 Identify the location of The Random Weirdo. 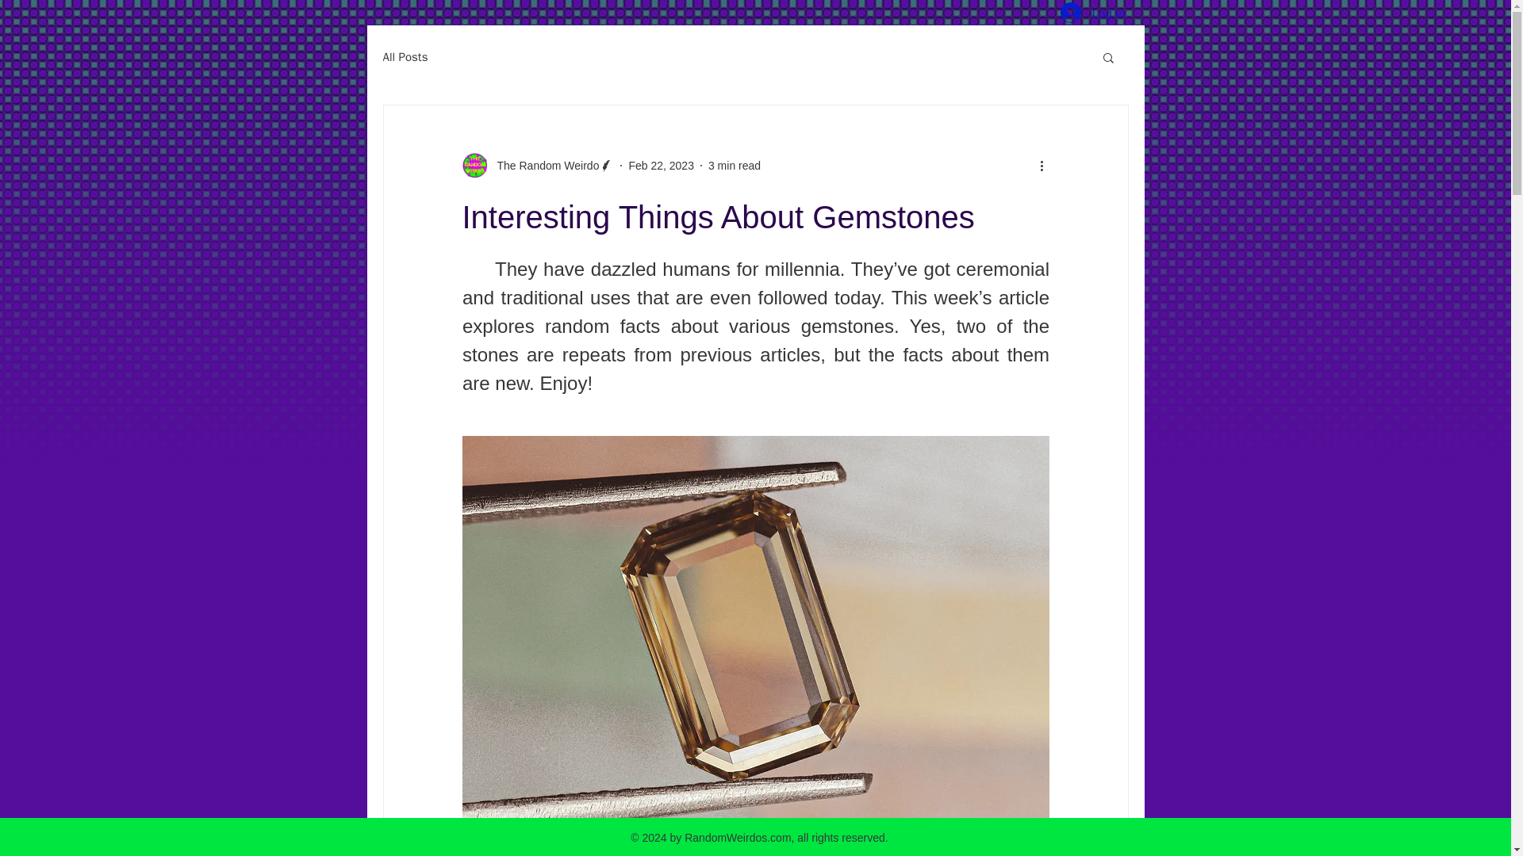
(537, 165).